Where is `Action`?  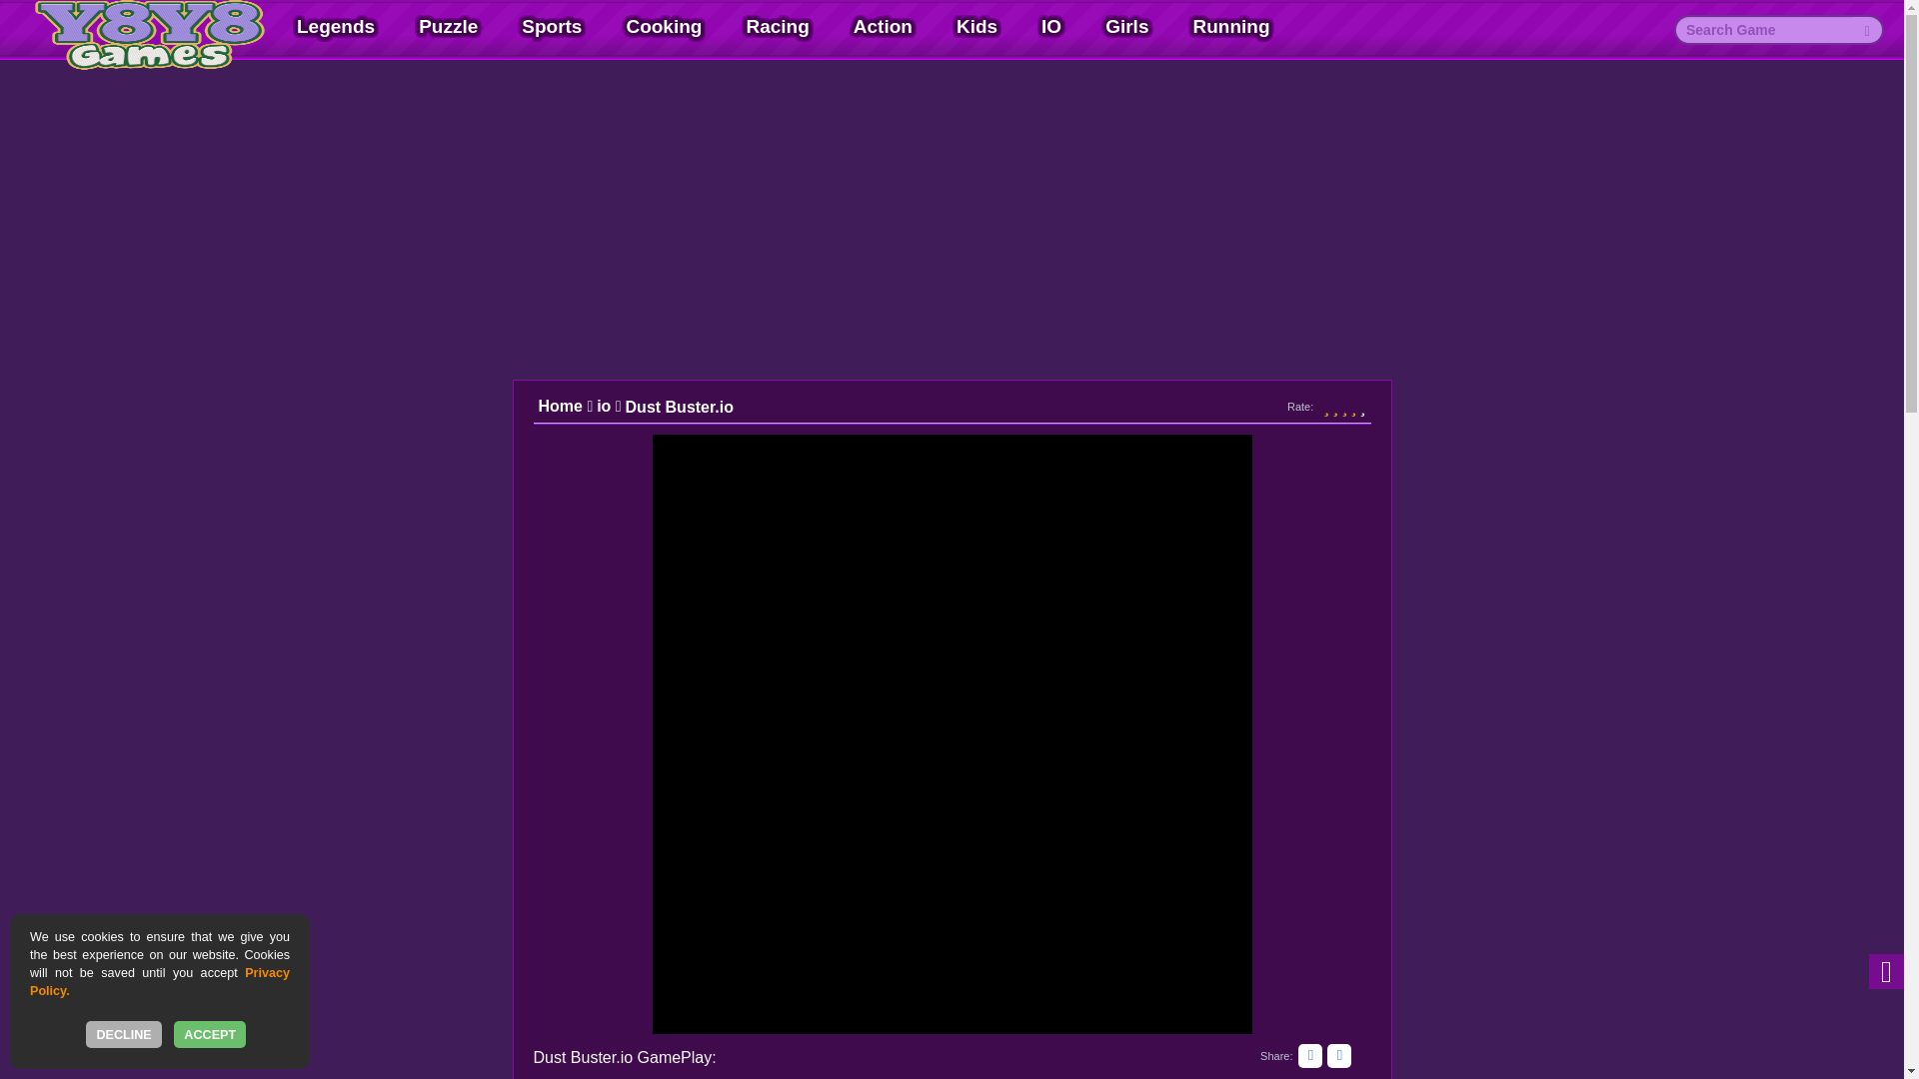 Action is located at coordinates (883, 26).